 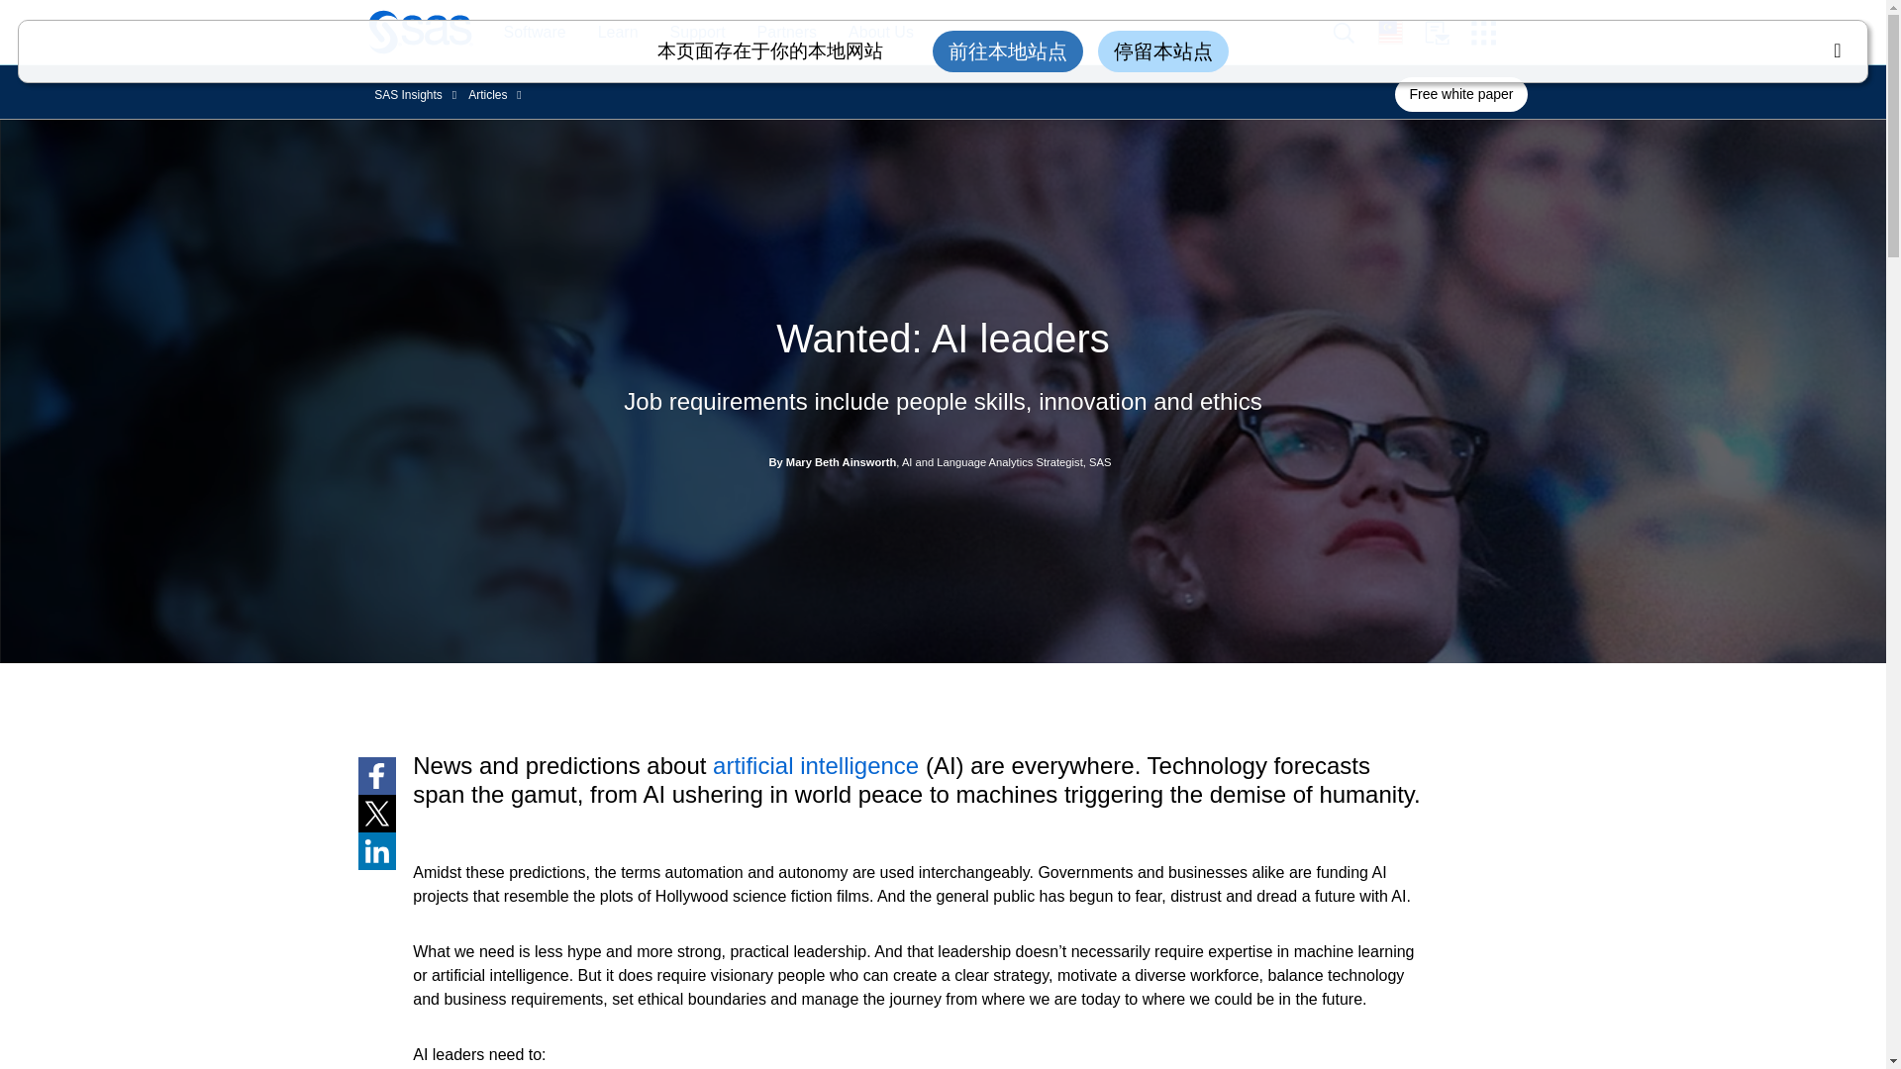 I want to click on LinkedIn, so click(x=376, y=851).